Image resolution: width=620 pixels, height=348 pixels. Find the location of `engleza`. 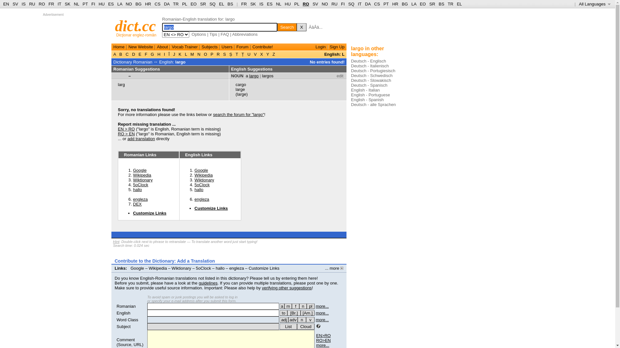

engleza is located at coordinates (237, 268).